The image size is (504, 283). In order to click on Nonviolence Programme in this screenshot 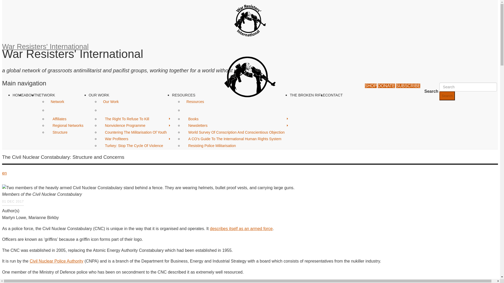, I will do `click(125, 125)`.